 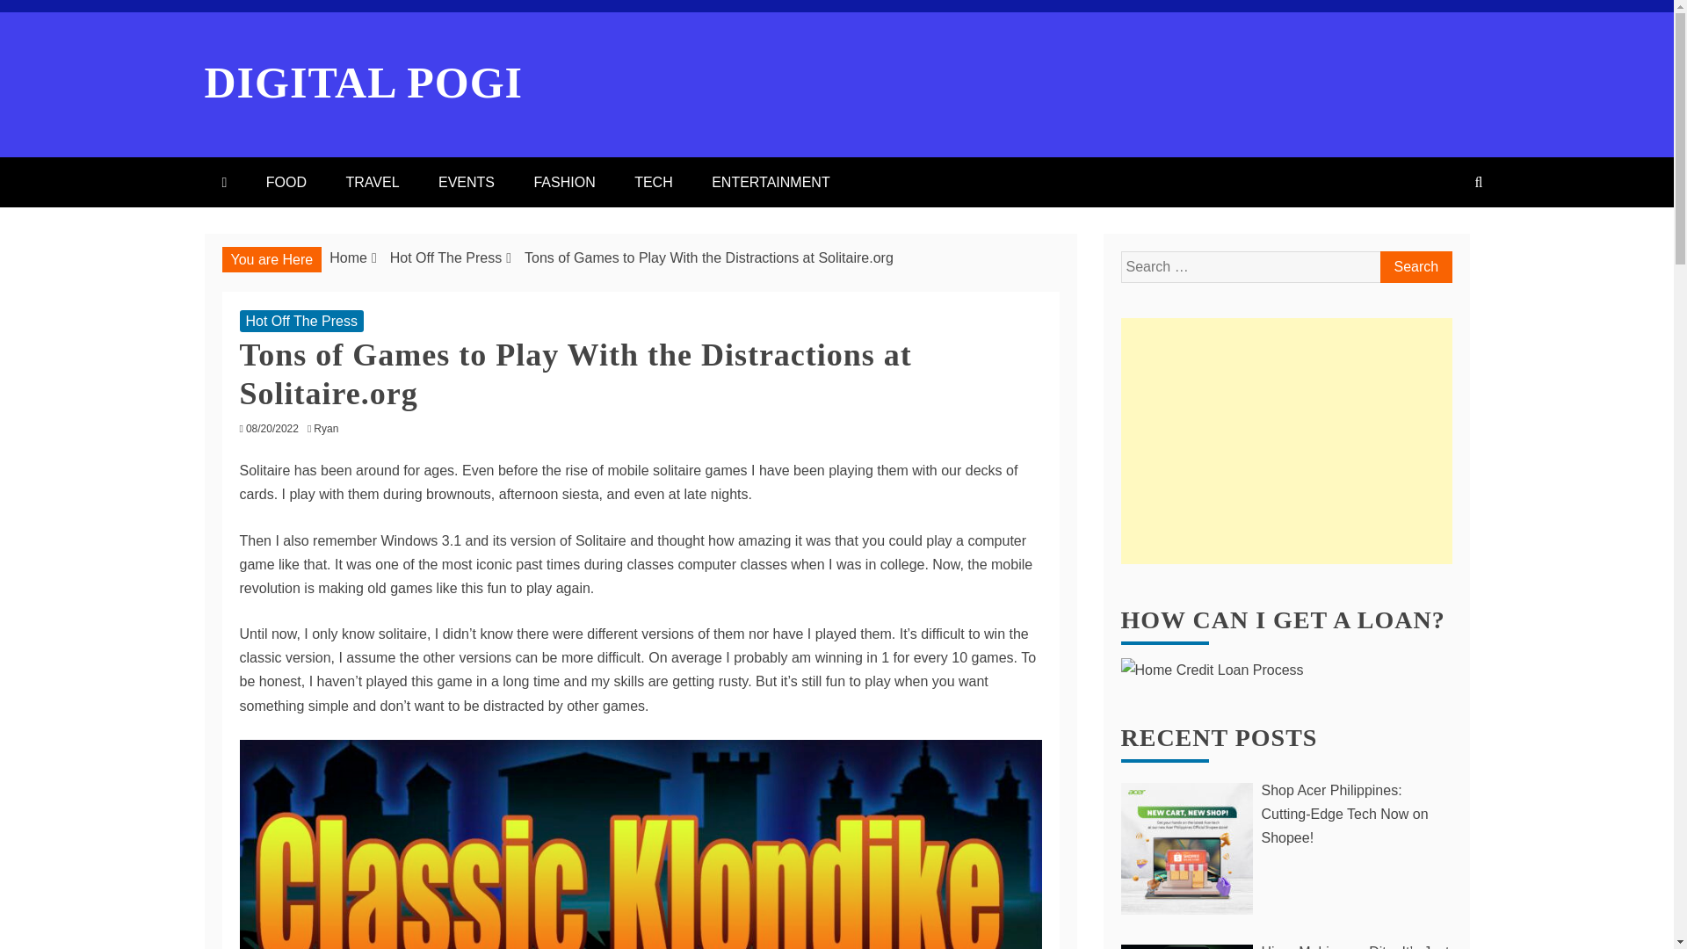 I want to click on Home, so click(x=348, y=258).